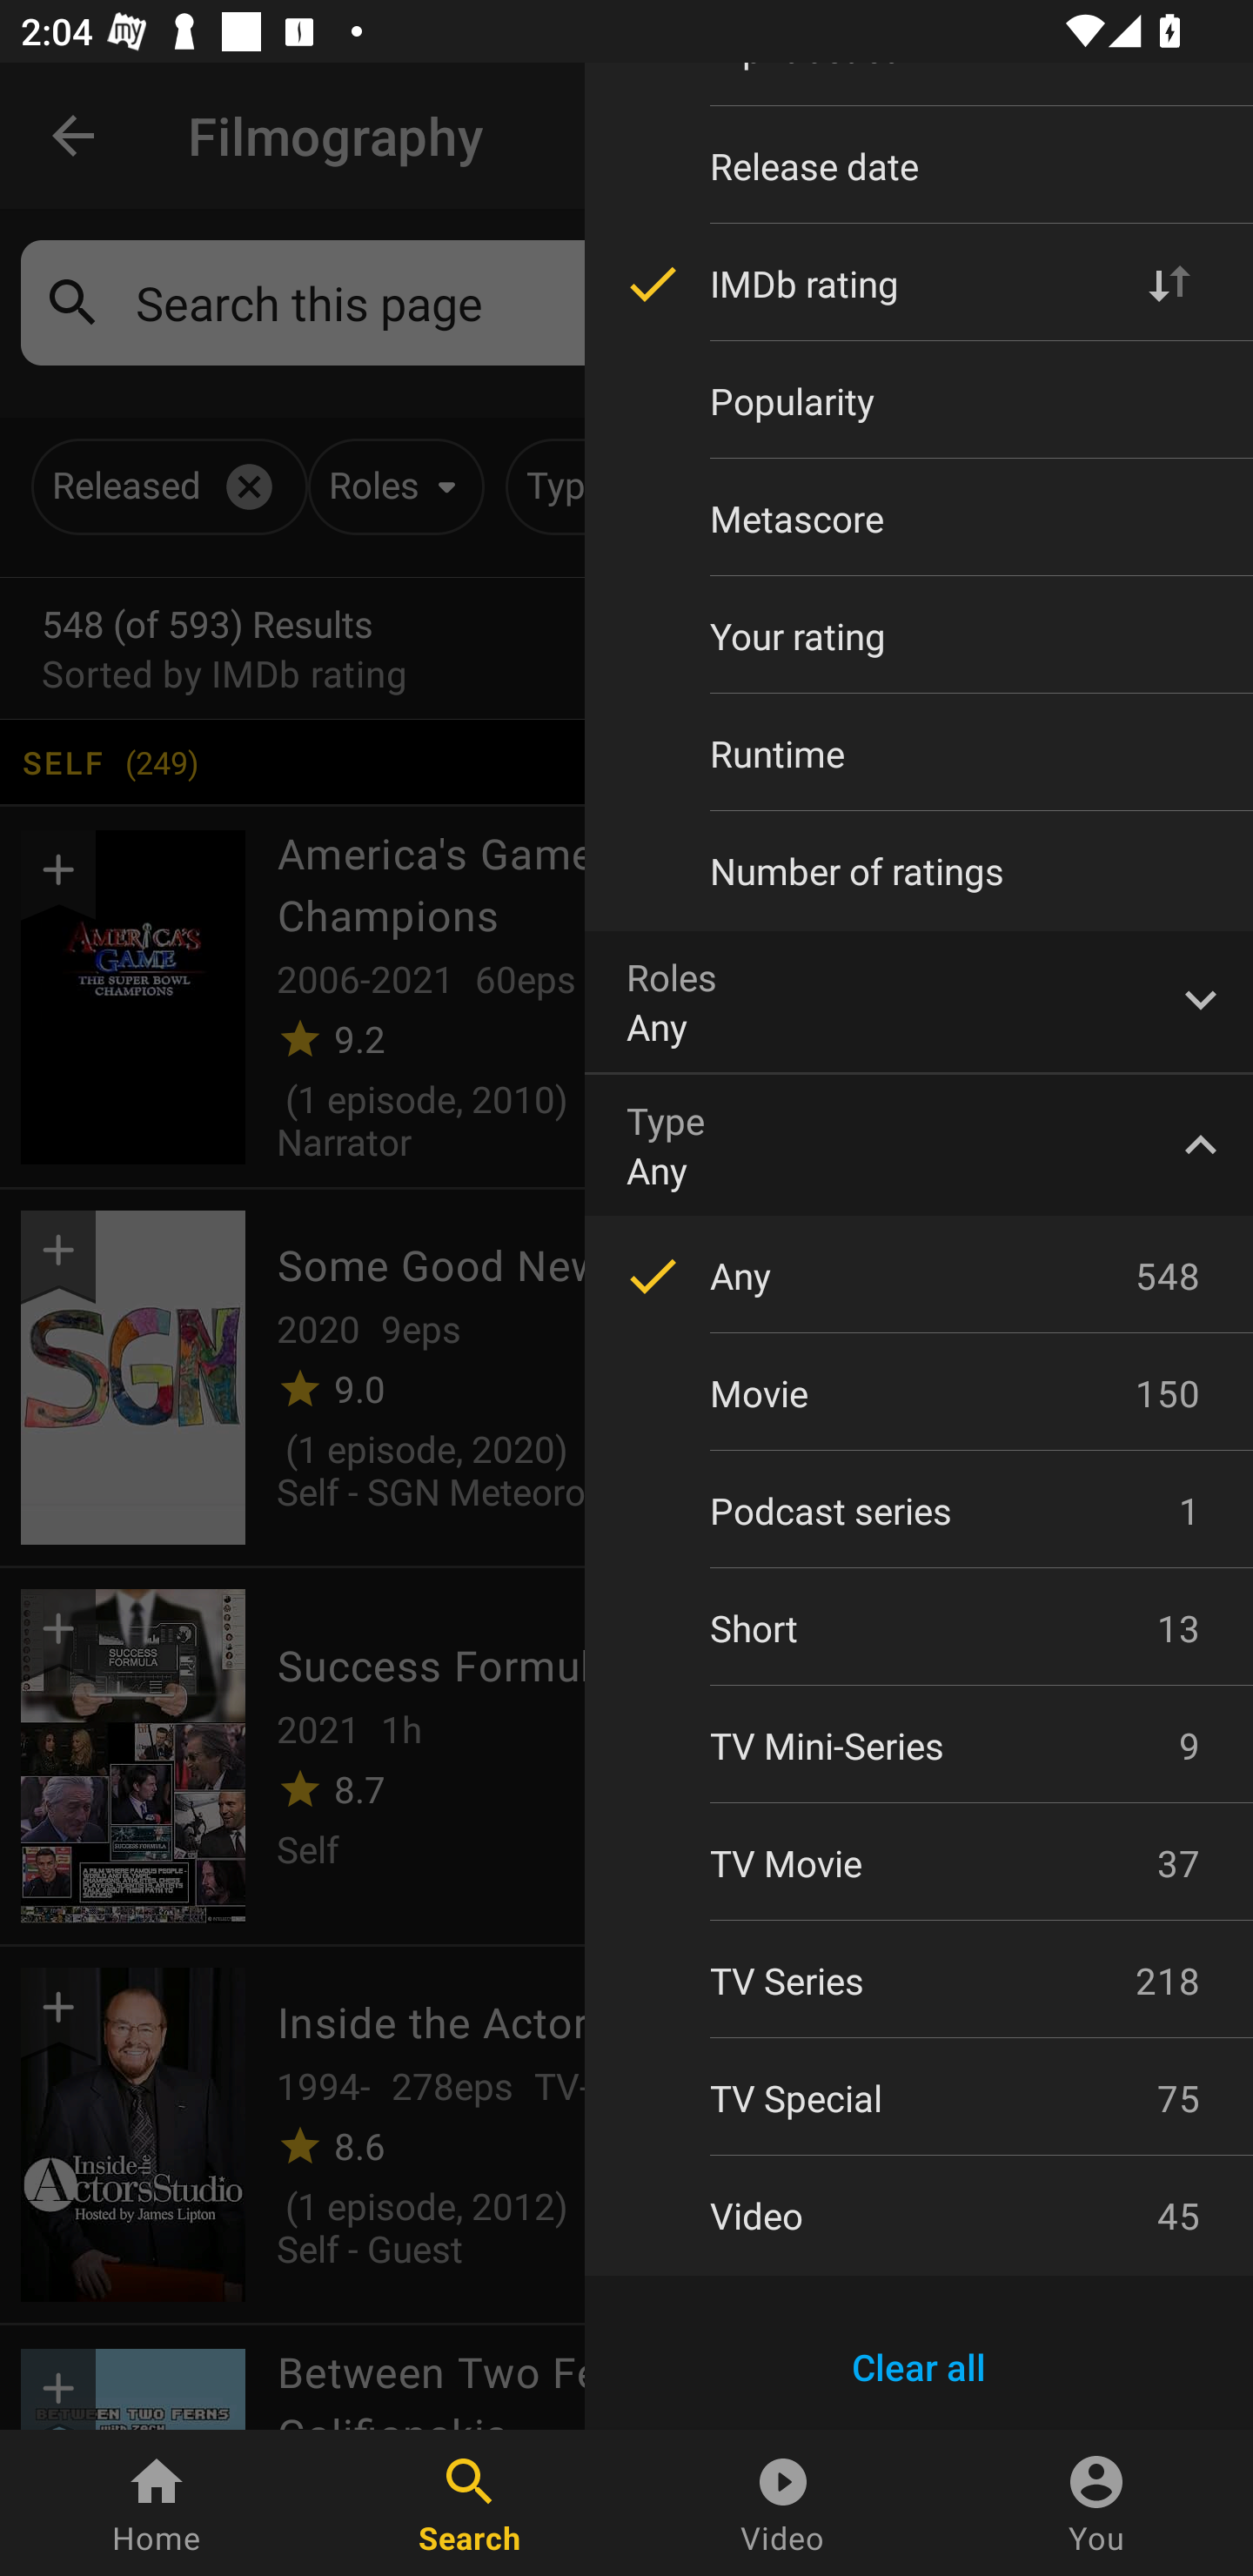 The width and height of the screenshot is (1253, 2576). I want to click on Any 548, so click(919, 1276).